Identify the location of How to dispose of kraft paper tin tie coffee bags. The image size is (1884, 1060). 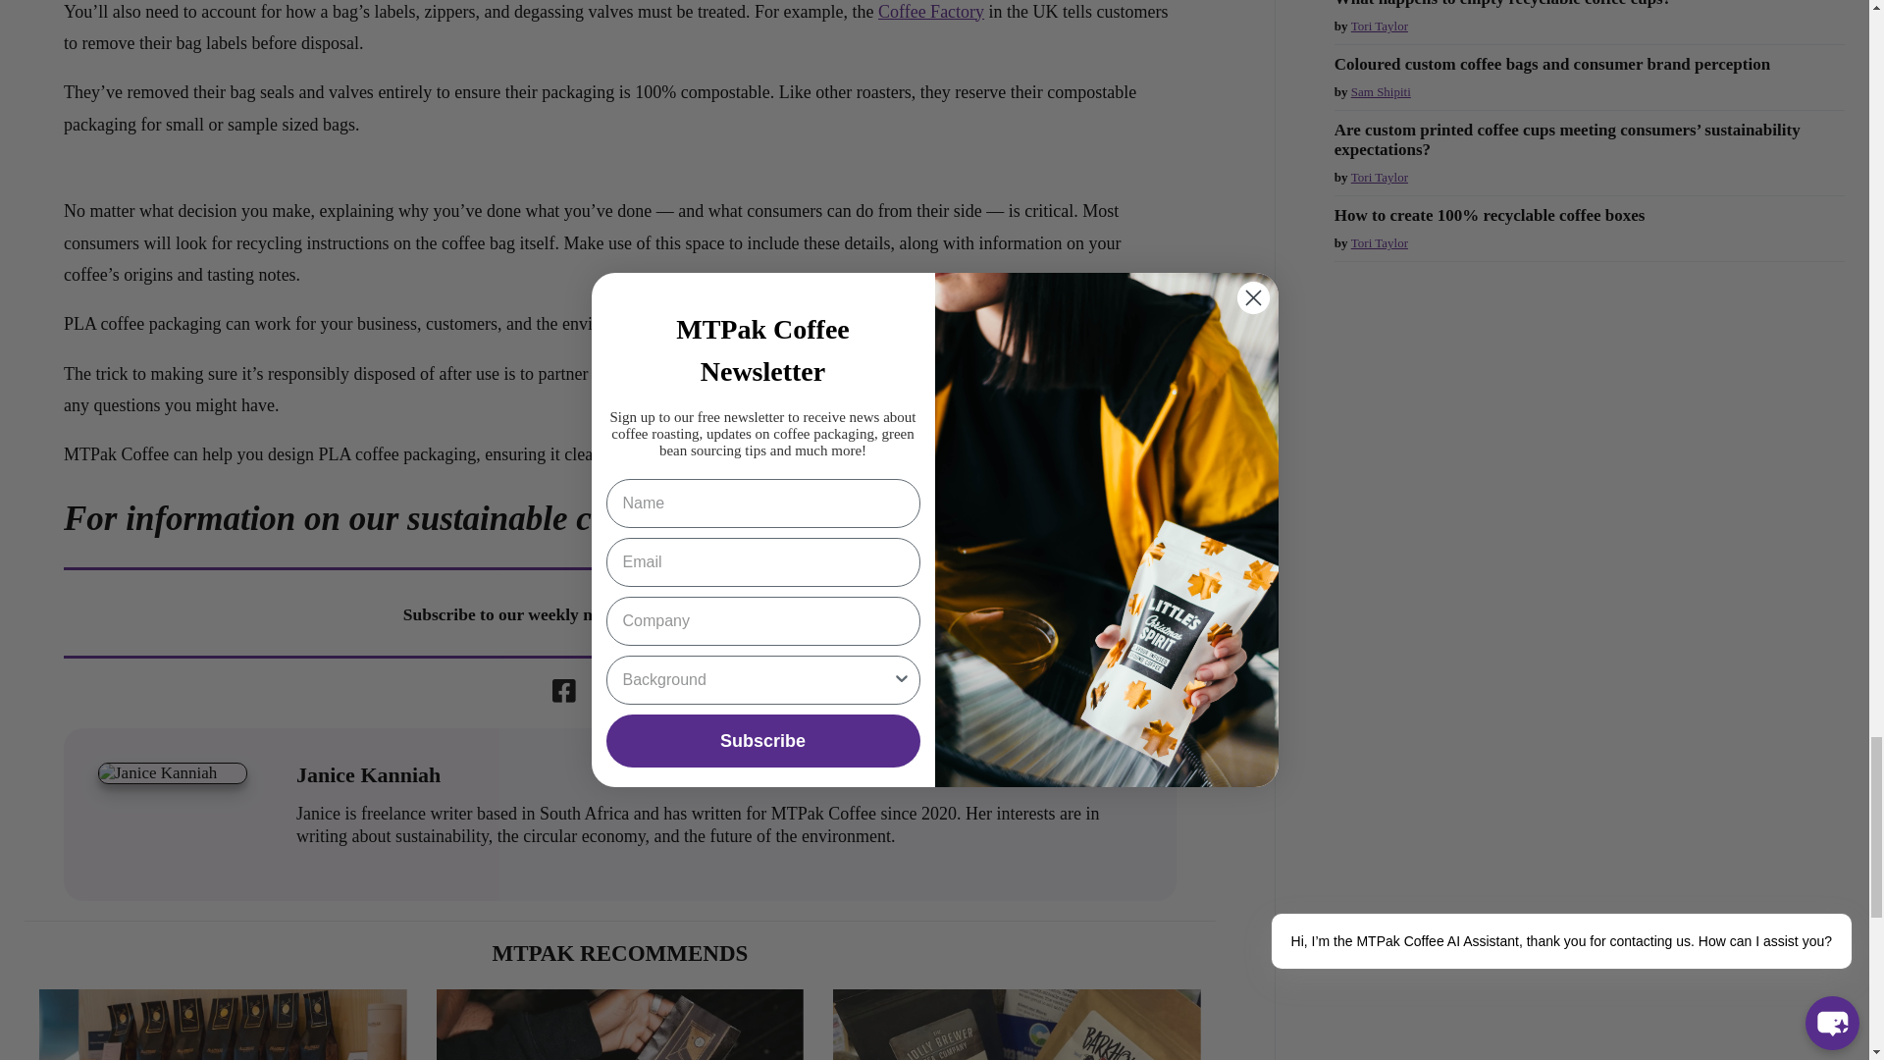
(1017, 1025).